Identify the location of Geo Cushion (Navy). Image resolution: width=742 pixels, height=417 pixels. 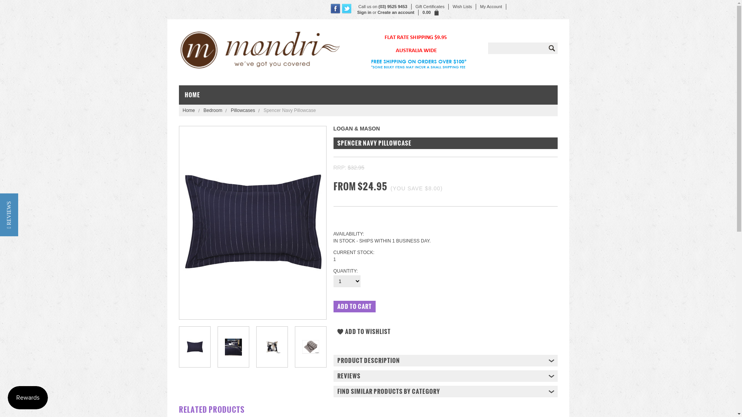
(272, 347).